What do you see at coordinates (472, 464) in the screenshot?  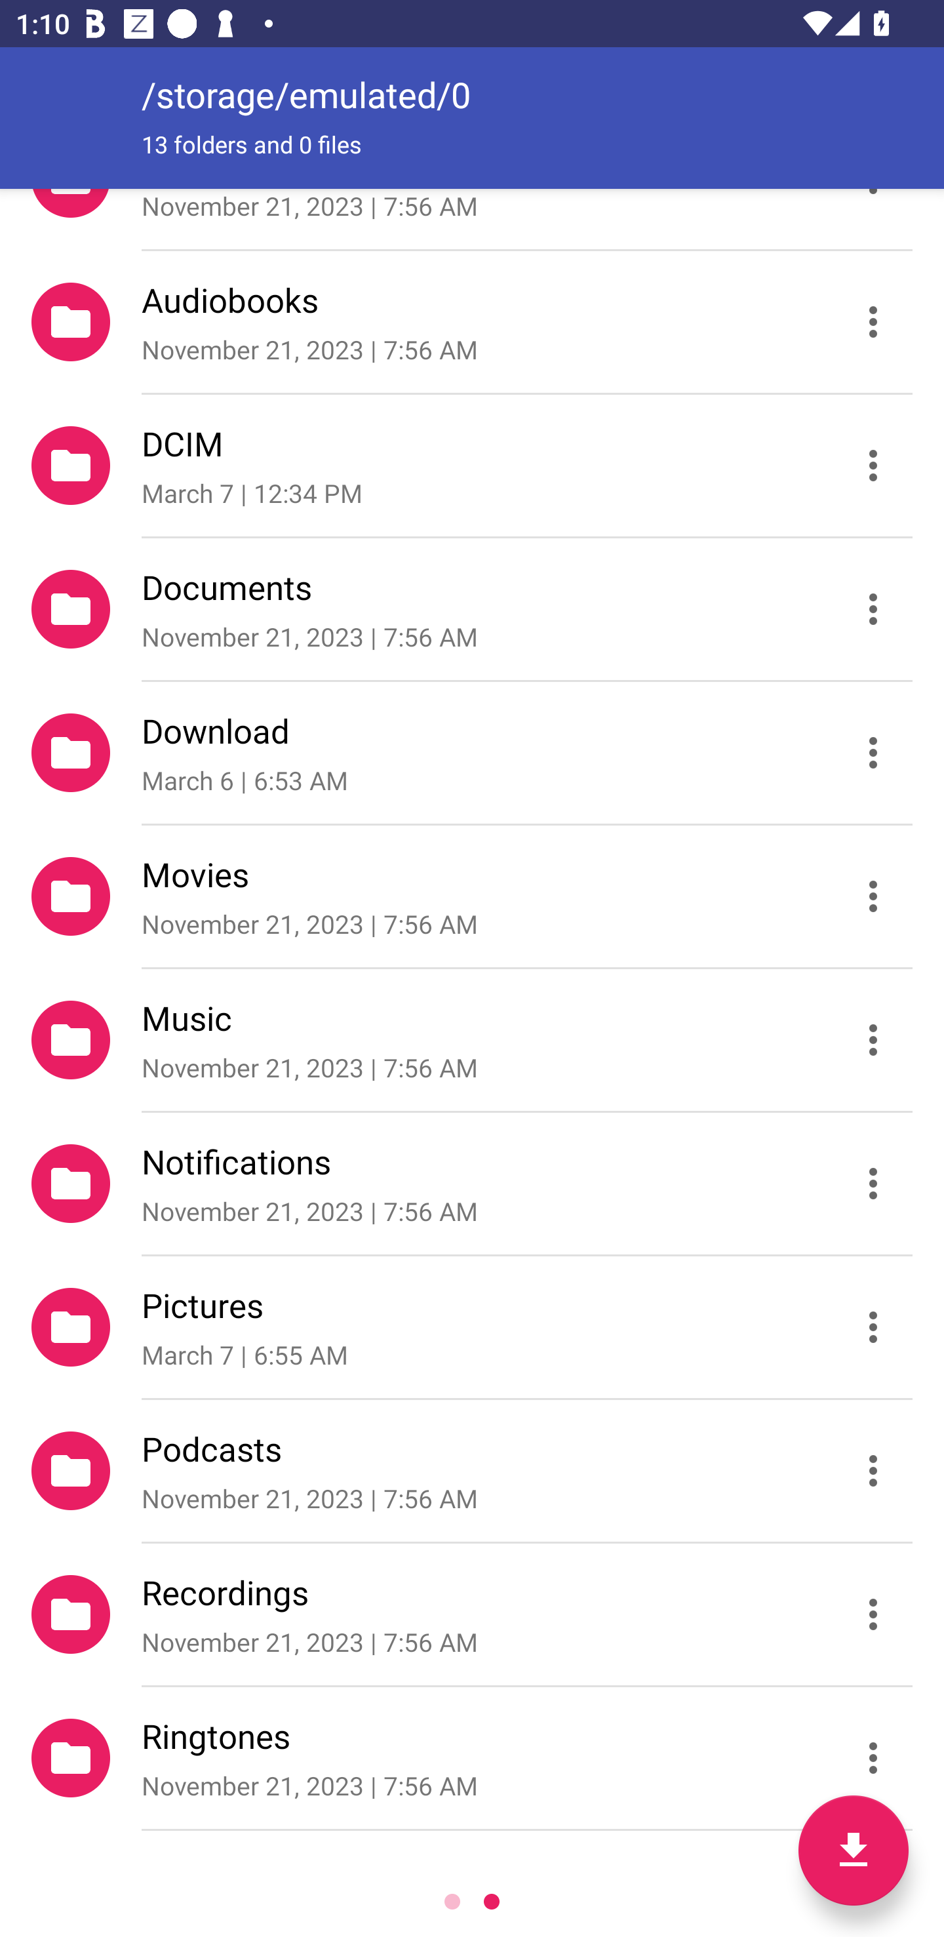 I see `DCIM March 7 | 12:34 PM` at bounding box center [472, 464].